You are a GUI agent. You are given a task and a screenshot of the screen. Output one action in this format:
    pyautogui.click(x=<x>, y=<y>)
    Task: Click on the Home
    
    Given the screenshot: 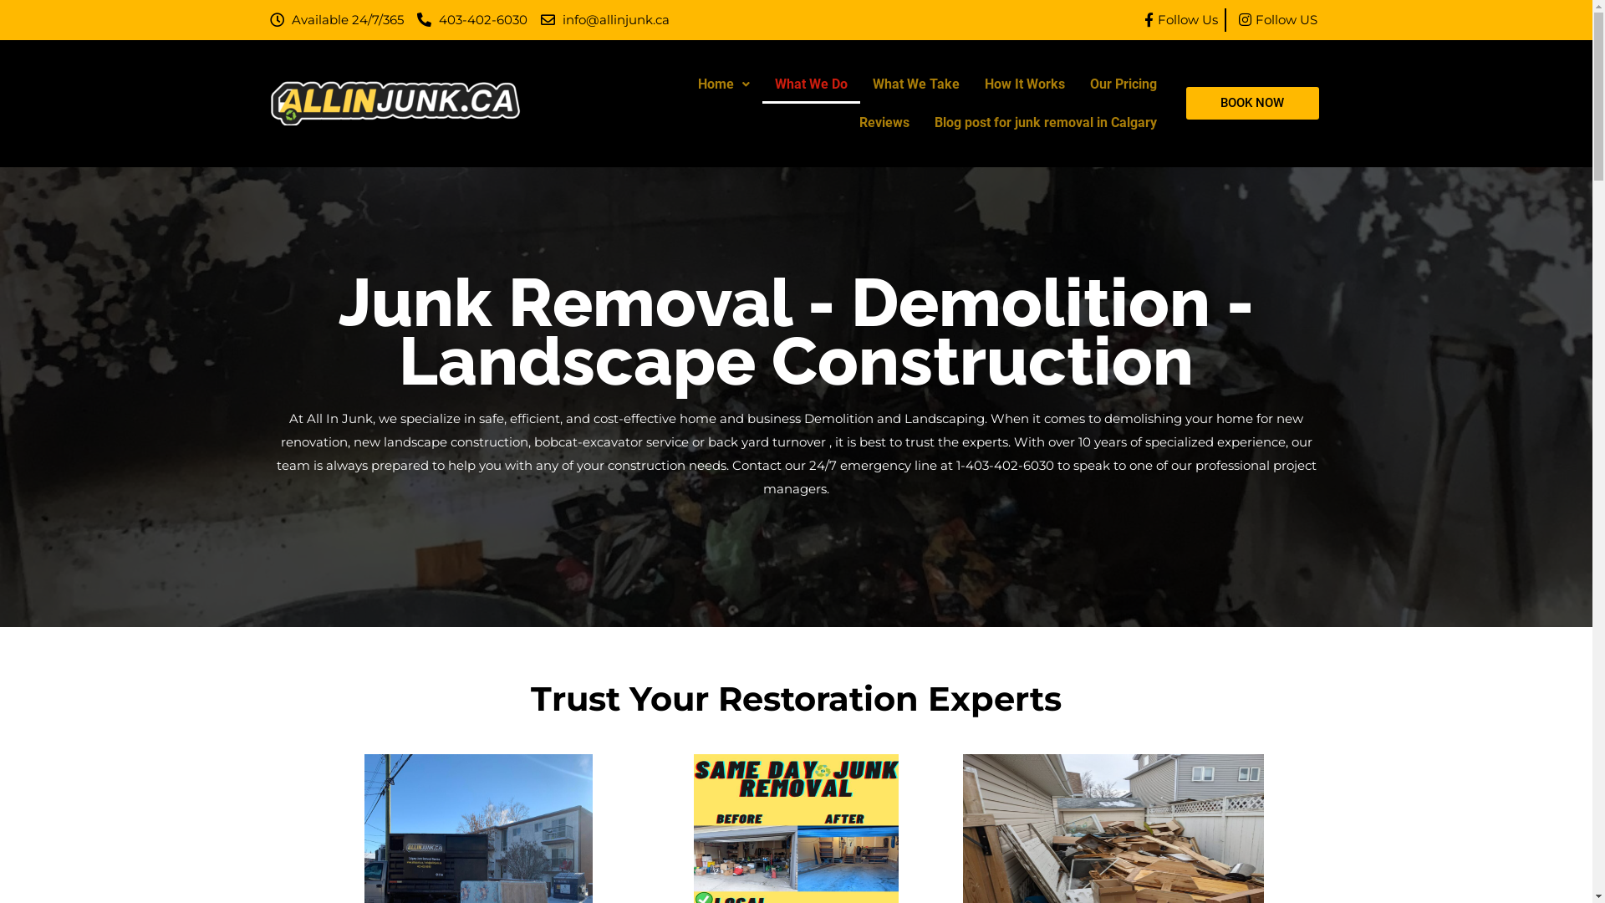 What is the action you would take?
    pyautogui.click(x=724, y=84)
    